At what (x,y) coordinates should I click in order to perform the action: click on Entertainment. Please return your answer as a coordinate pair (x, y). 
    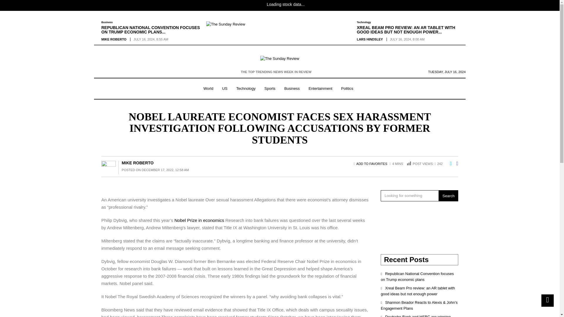
    Looking at the image, I should click on (320, 89).